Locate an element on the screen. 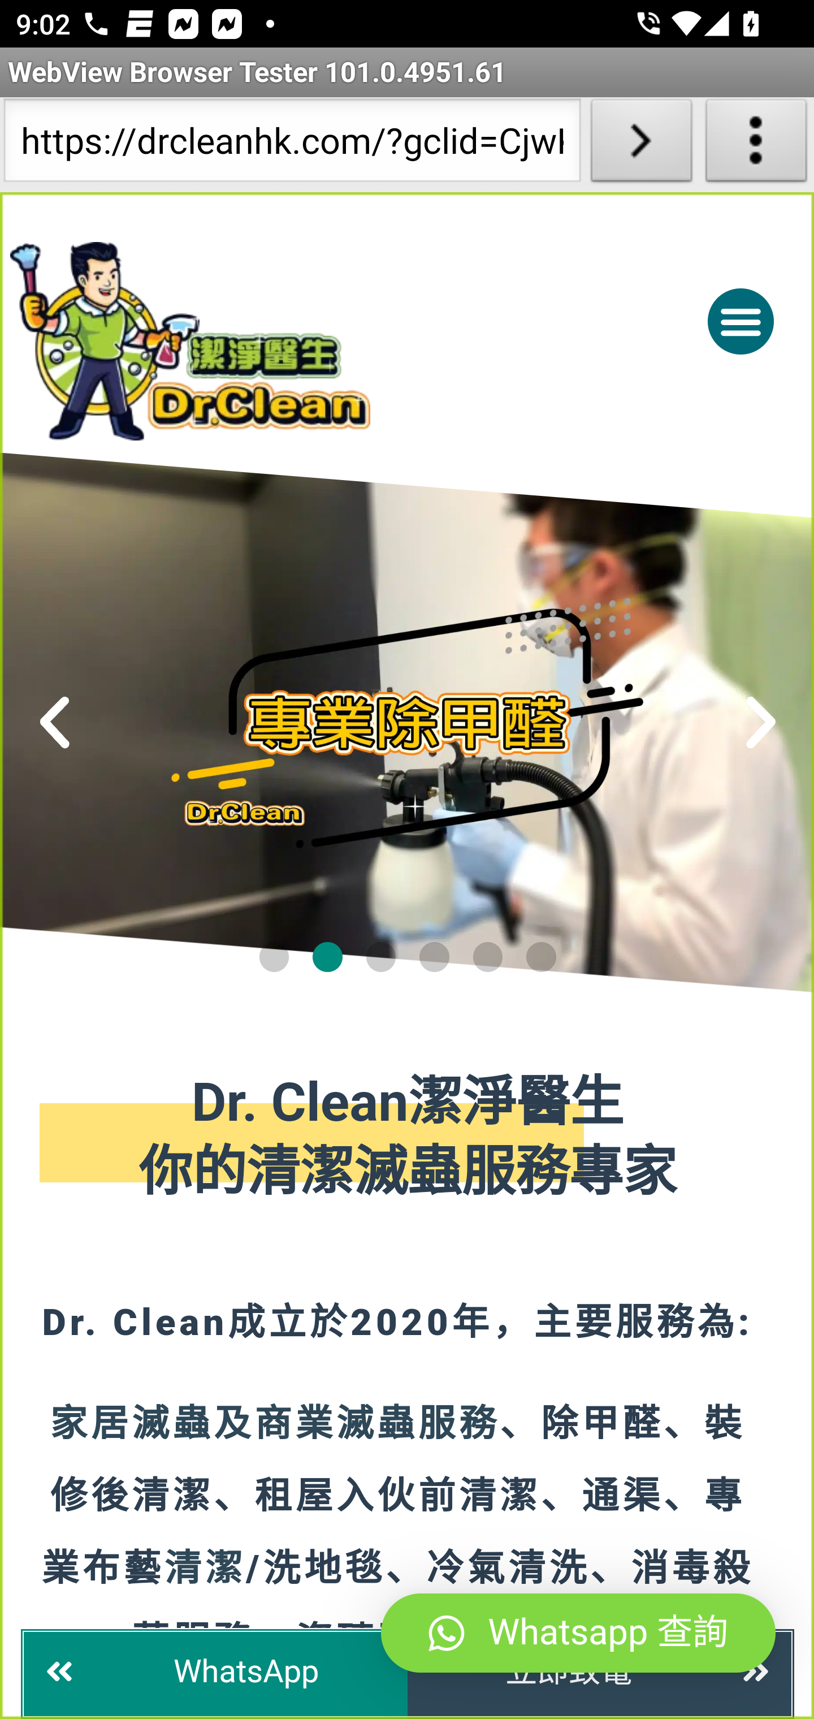 The image size is (814, 1719). Go to slide 5 is located at coordinates (487, 956).